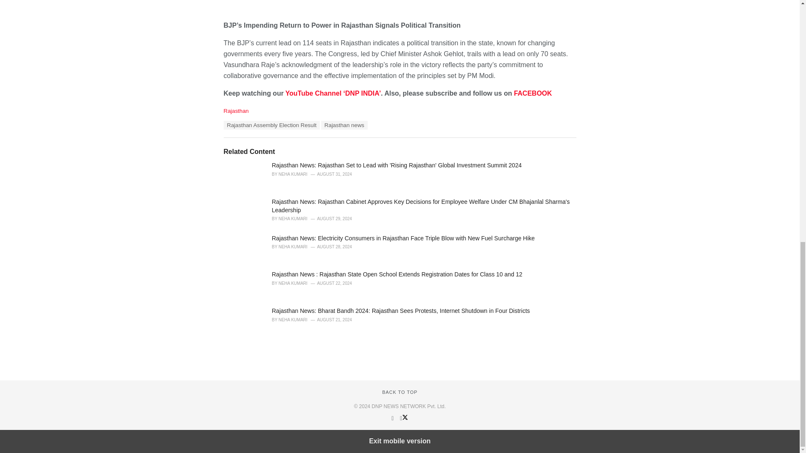 The image size is (806, 453). I want to click on BACK TO TOP, so click(400, 392).